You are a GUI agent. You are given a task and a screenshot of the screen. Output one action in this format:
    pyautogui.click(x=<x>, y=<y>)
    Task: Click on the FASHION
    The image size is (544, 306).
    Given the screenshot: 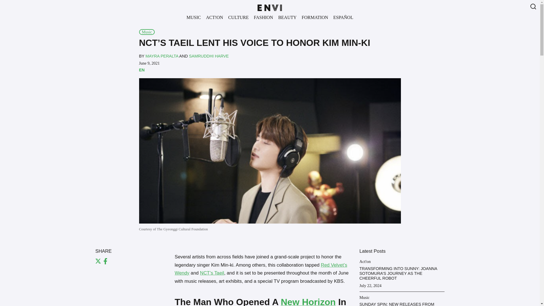 What is the action you would take?
    pyautogui.click(x=263, y=17)
    